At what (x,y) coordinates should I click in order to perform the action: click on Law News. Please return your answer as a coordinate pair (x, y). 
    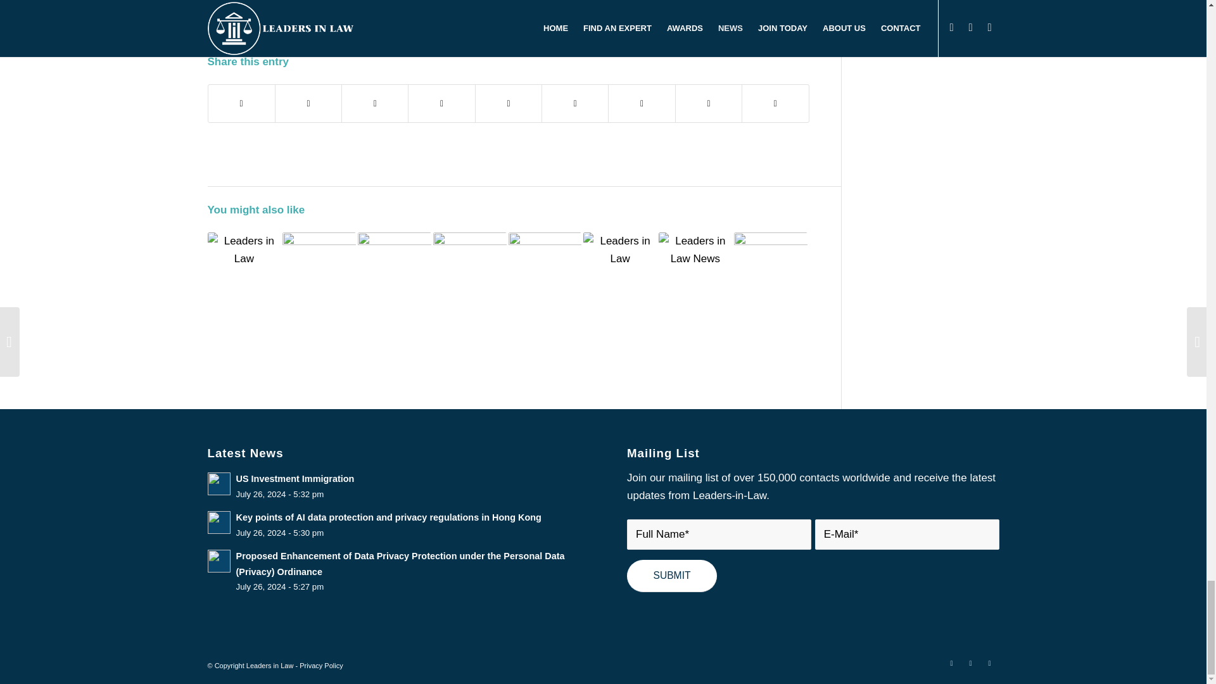
    Looking at the image, I should click on (415, 25).